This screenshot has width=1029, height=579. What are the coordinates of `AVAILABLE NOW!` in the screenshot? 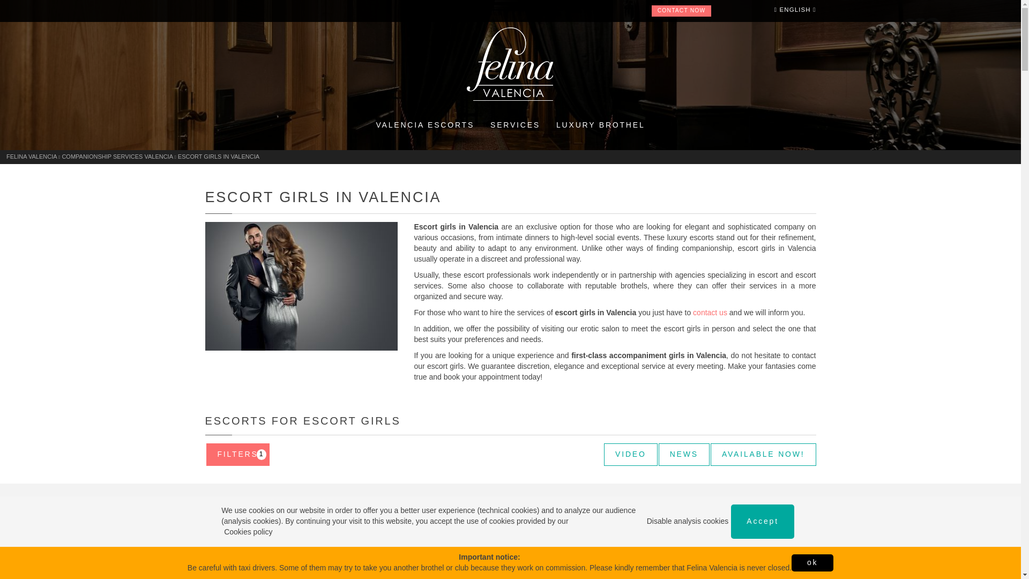 It's located at (588, 538).